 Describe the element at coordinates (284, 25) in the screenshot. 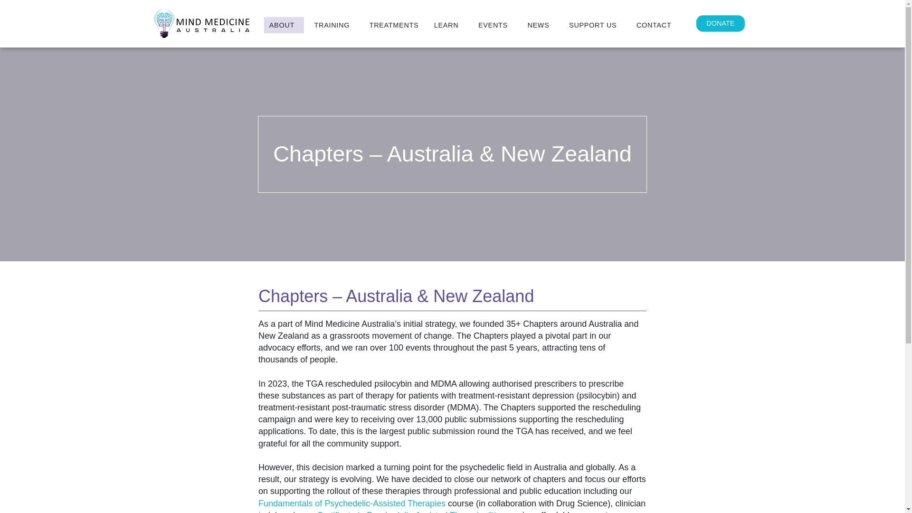

I see `ABOUT` at that location.